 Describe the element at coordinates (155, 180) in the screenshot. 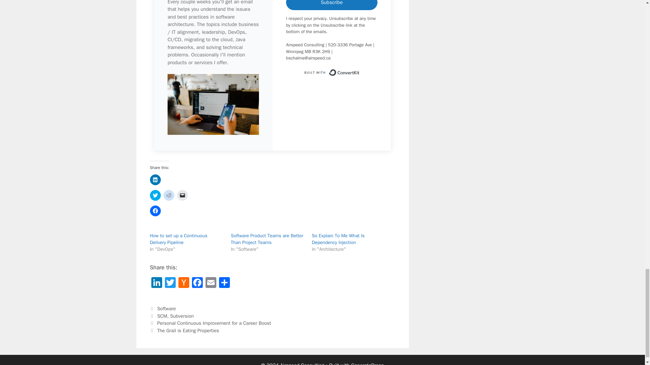

I see `Click to share on LinkedIn` at that location.